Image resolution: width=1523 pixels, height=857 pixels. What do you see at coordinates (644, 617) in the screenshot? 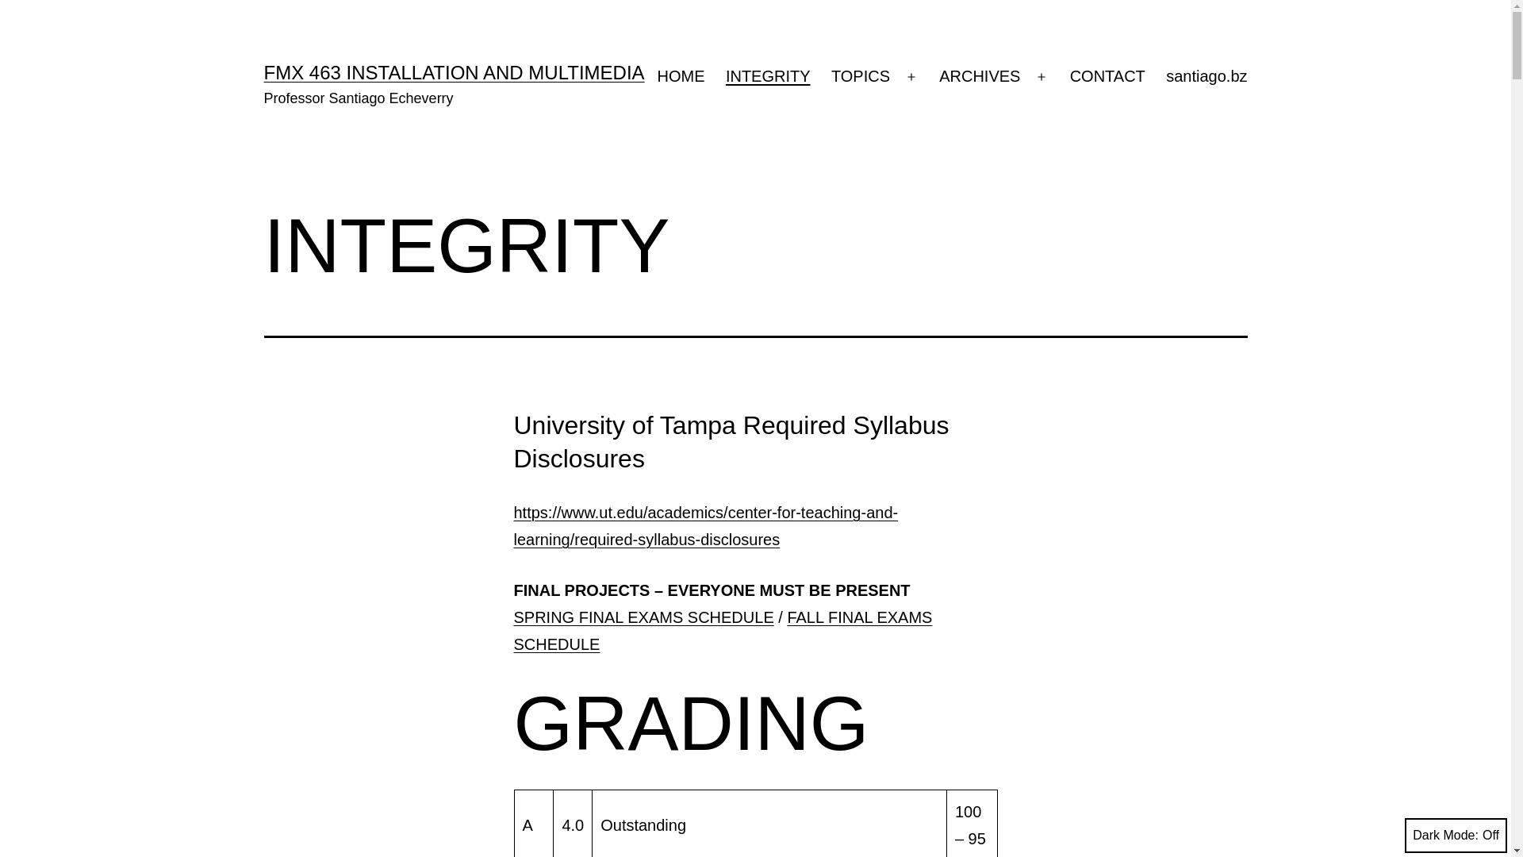
I see `SPRING FINAL EXAMS SCHEDULE` at bounding box center [644, 617].